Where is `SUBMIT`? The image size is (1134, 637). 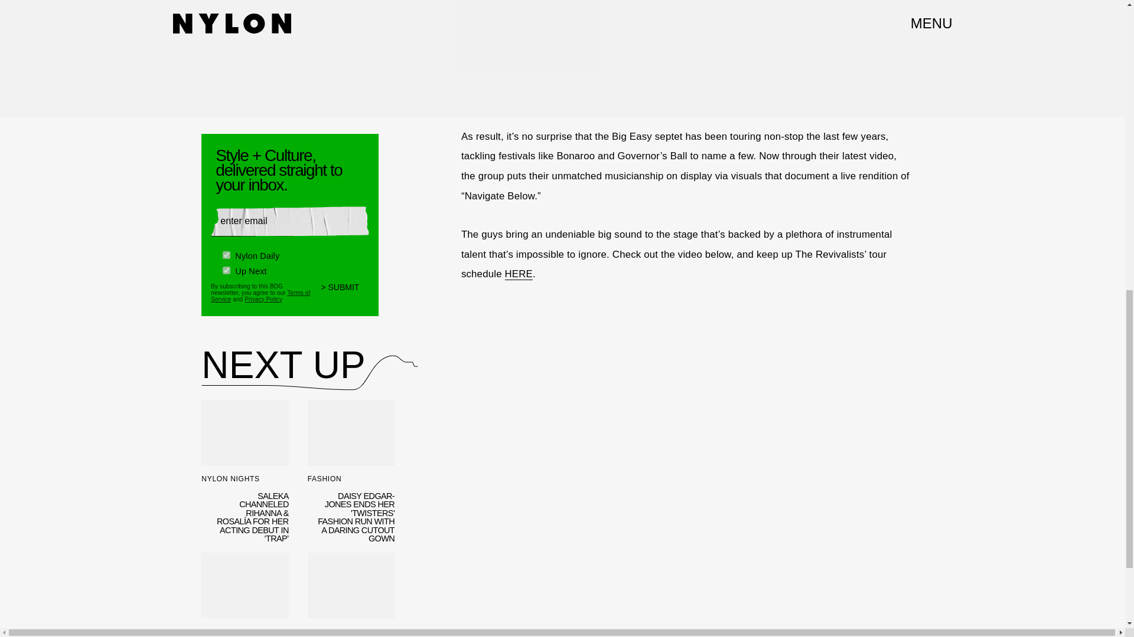
SUBMIT is located at coordinates (345, 293).